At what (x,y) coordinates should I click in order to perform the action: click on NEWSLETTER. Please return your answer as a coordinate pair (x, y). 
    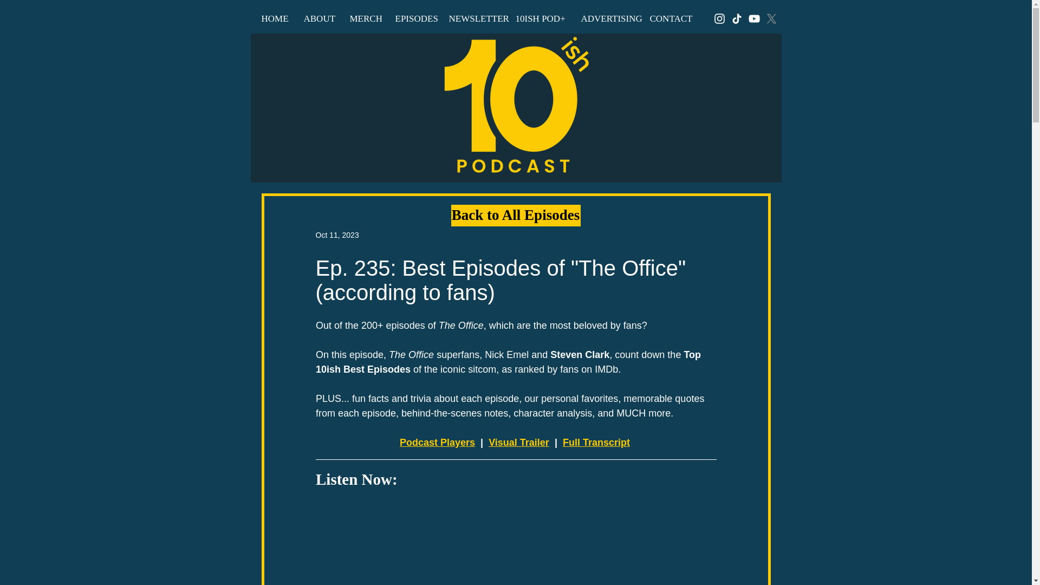
    Looking at the image, I should click on (474, 18).